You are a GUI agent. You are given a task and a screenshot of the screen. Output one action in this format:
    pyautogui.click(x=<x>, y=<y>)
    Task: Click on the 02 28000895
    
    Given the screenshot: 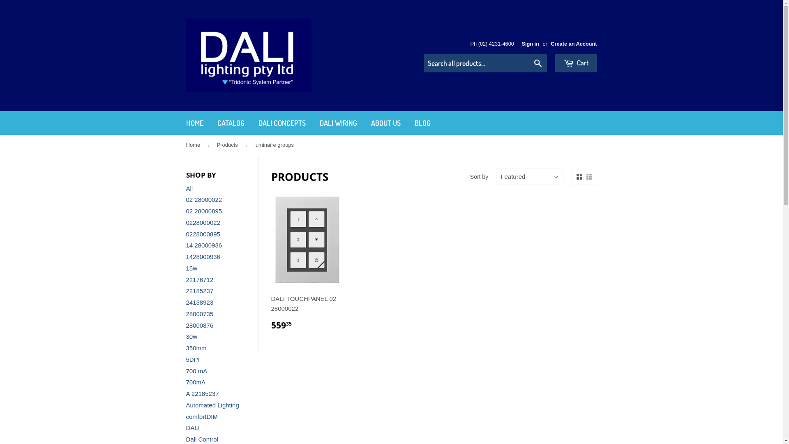 What is the action you would take?
    pyautogui.click(x=204, y=211)
    